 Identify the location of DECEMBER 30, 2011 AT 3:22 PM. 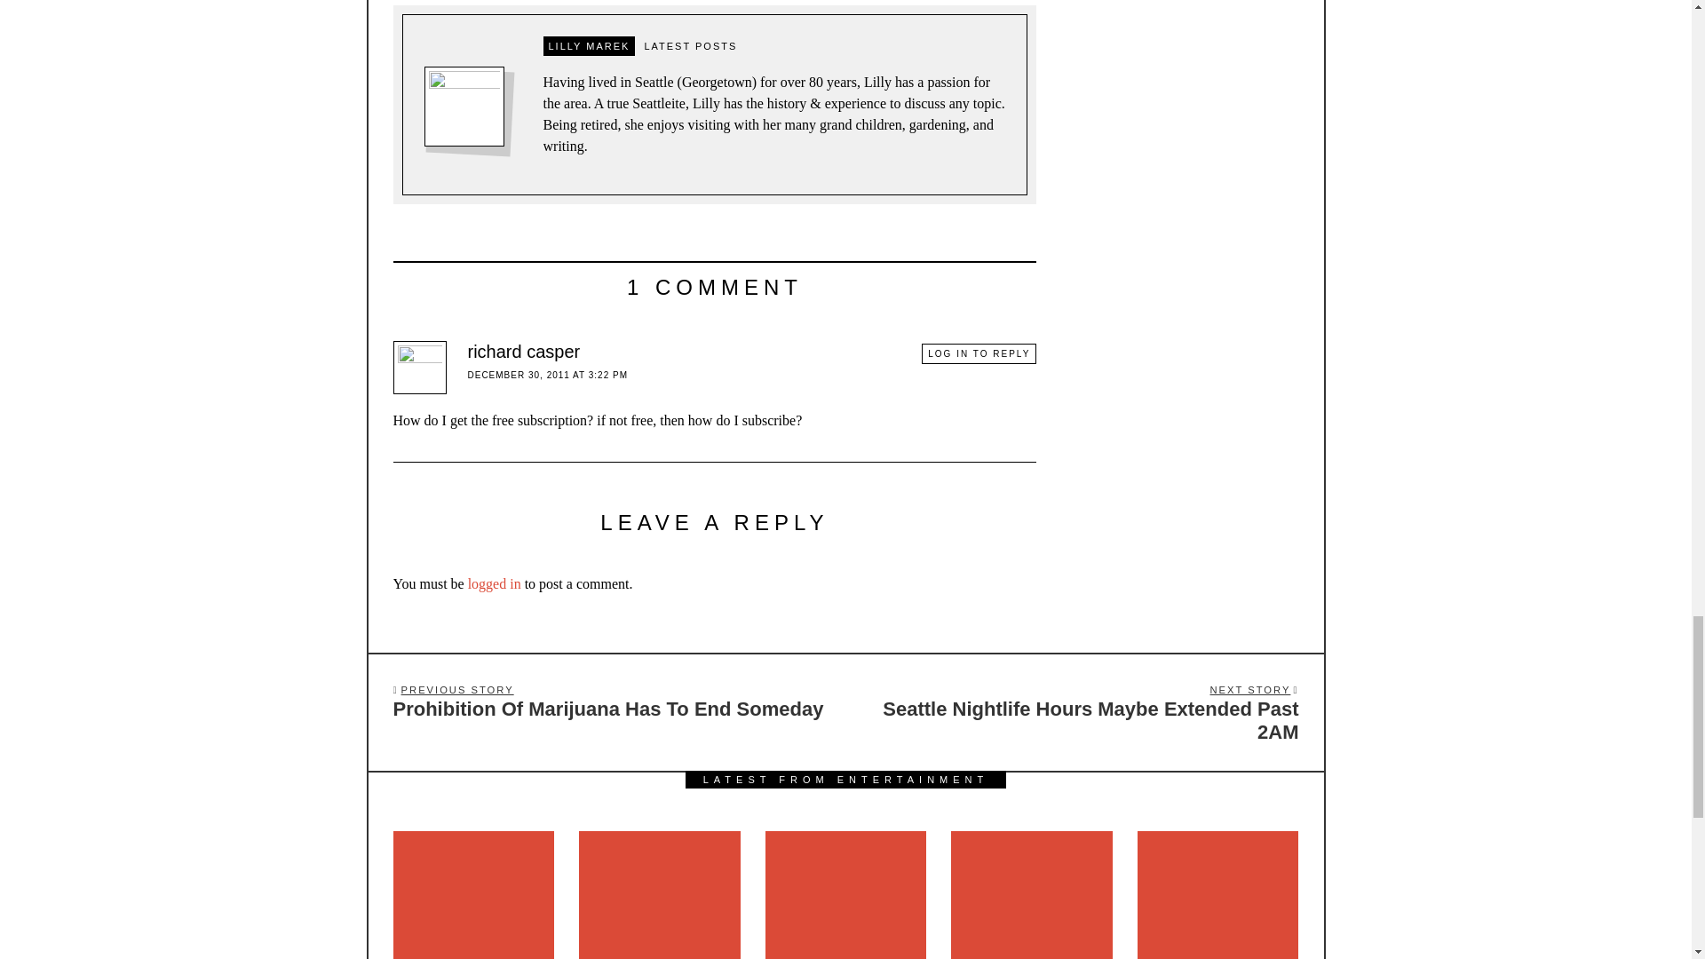
(547, 375).